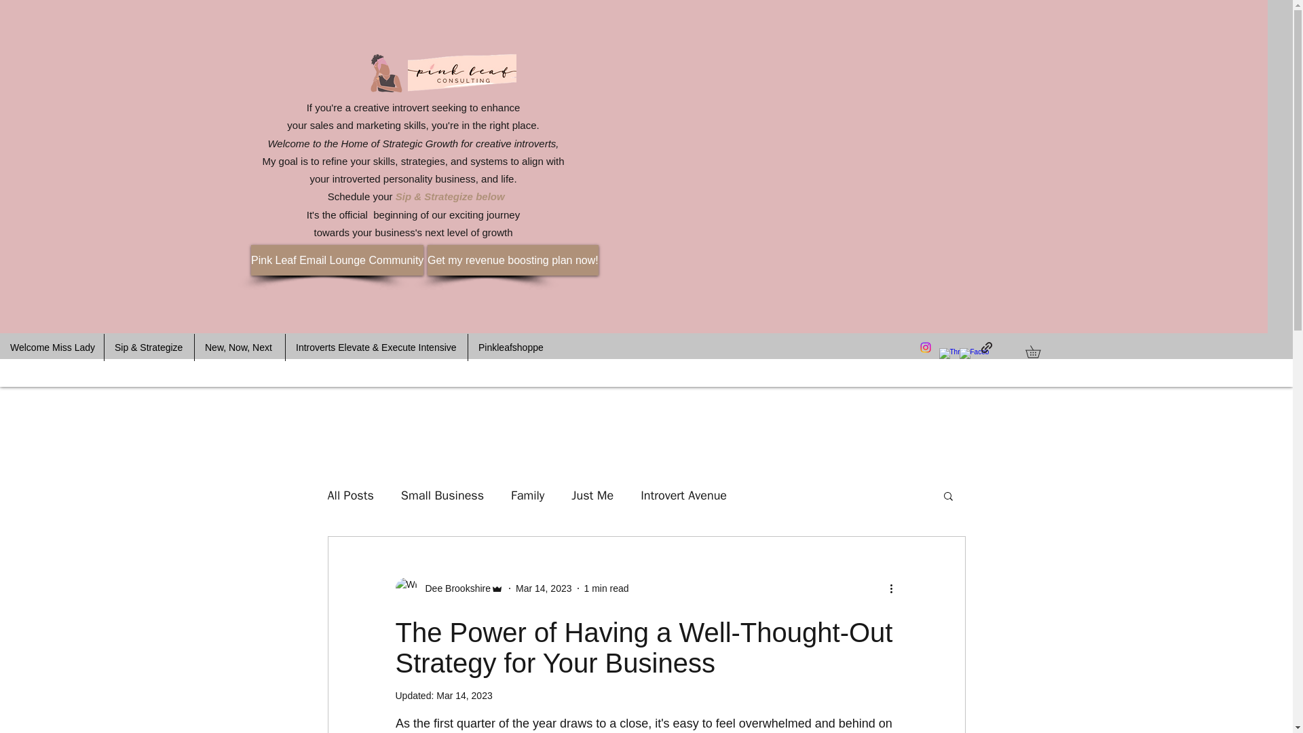 This screenshot has width=1303, height=733. I want to click on Just Me, so click(592, 495).